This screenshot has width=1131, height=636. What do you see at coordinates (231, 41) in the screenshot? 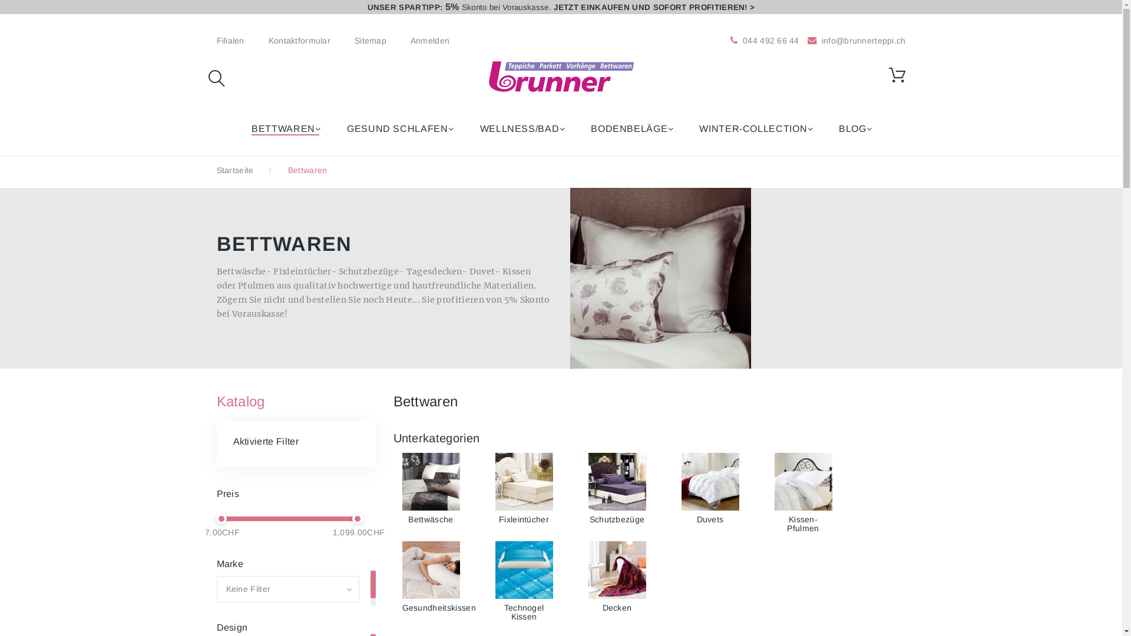
I see `Filialen` at bounding box center [231, 41].